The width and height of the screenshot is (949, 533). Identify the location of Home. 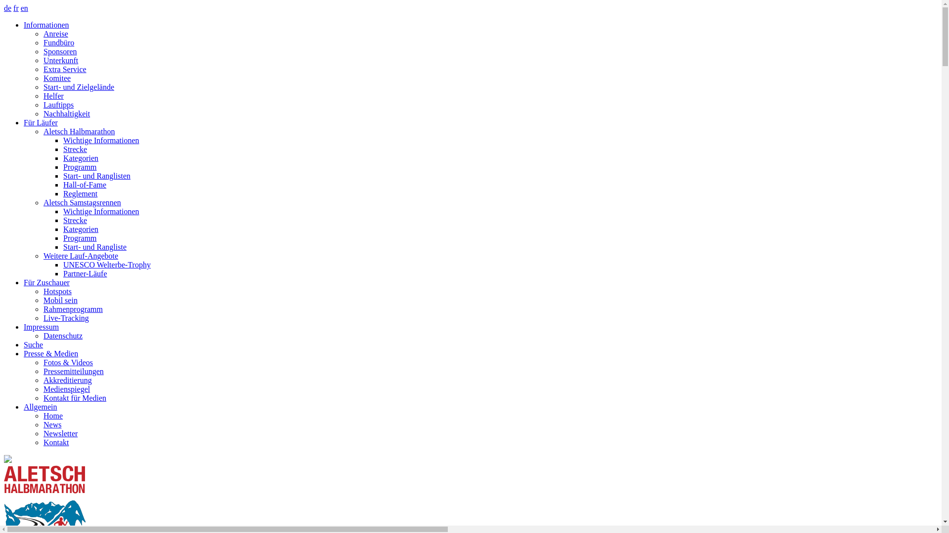
(53, 416).